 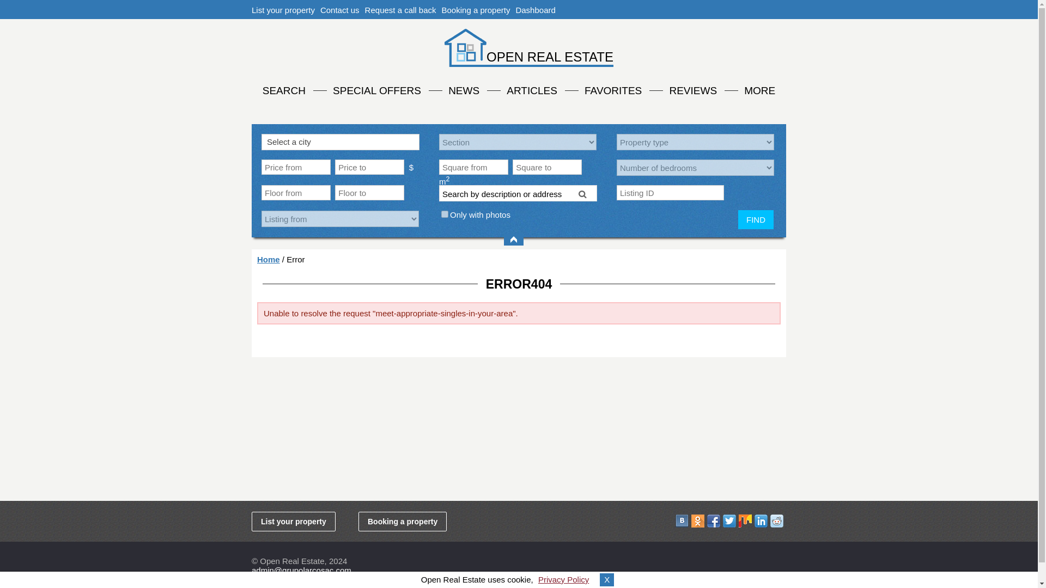 I want to click on ARTICLES, so click(x=532, y=89).